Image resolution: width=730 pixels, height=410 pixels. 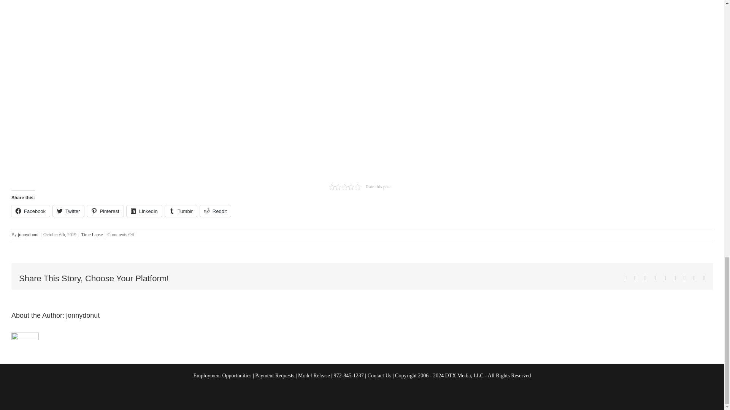 What do you see at coordinates (144, 211) in the screenshot?
I see `Click to share on LinkedIn` at bounding box center [144, 211].